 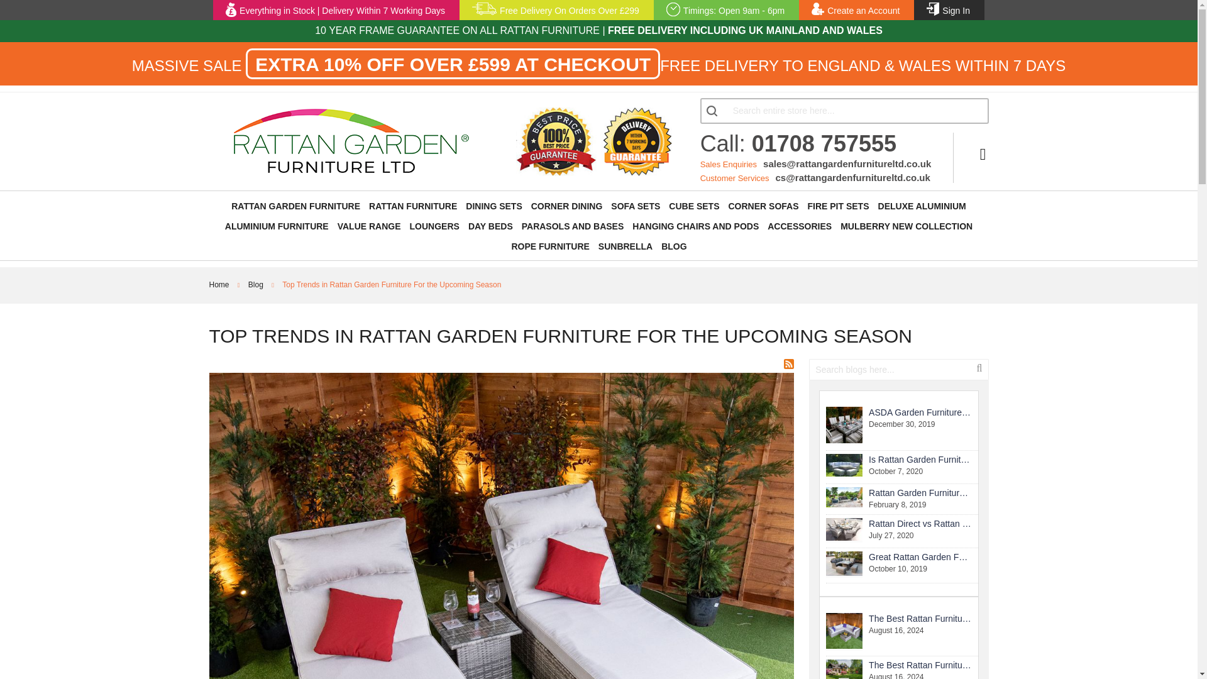 What do you see at coordinates (295, 206) in the screenshot?
I see `RATTAN GARDEN FURNITURE` at bounding box center [295, 206].